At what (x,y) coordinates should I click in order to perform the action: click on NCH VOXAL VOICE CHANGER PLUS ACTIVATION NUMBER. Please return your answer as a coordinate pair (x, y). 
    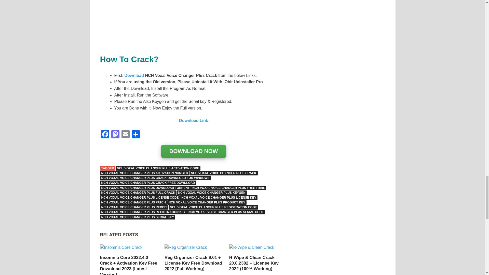
    Looking at the image, I should click on (144, 173).